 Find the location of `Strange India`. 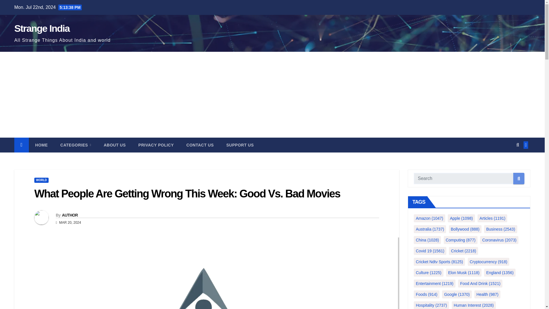

Strange India is located at coordinates (42, 28).